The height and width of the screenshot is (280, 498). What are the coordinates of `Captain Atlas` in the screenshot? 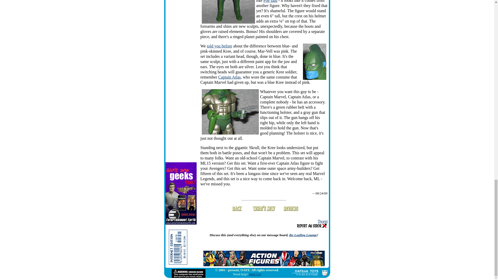 It's located at (229, 77).